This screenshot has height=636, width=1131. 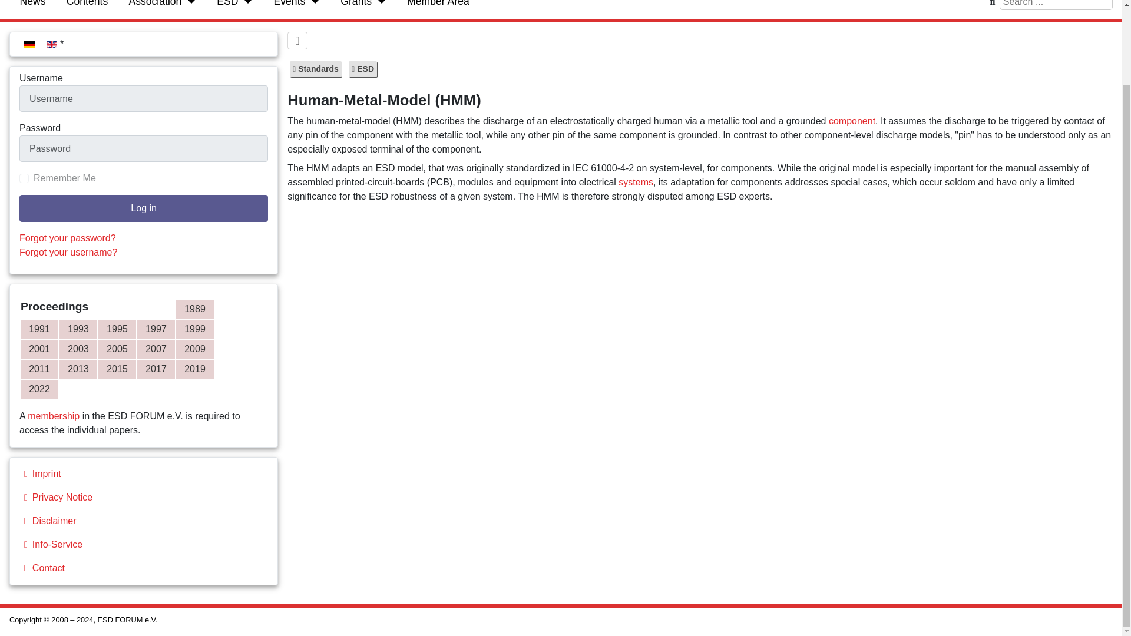 I want to click on Contents, so click(x=87, y=5).